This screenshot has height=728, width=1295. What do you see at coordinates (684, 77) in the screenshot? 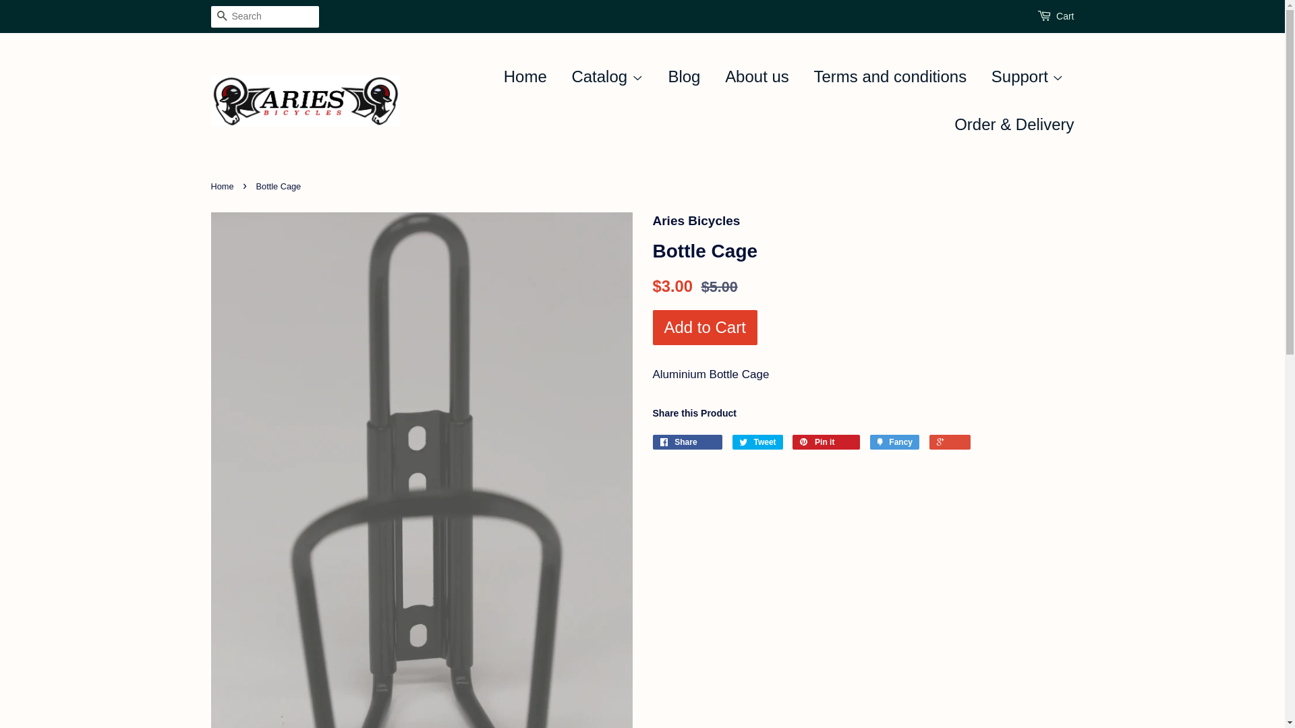
I see `Blog` at bounding box center [684, 77].